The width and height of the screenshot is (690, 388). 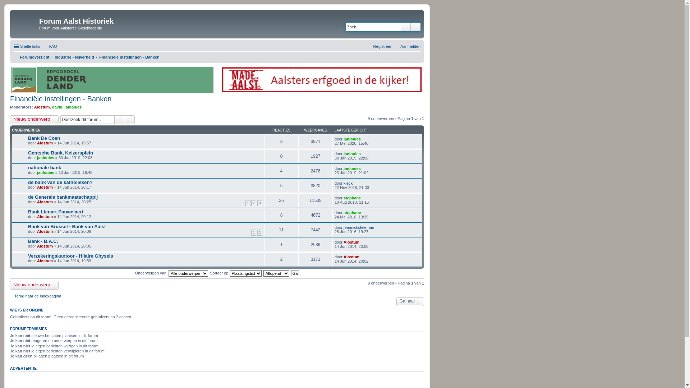 I want to click on Snelle links, so click(x=27, y=46).